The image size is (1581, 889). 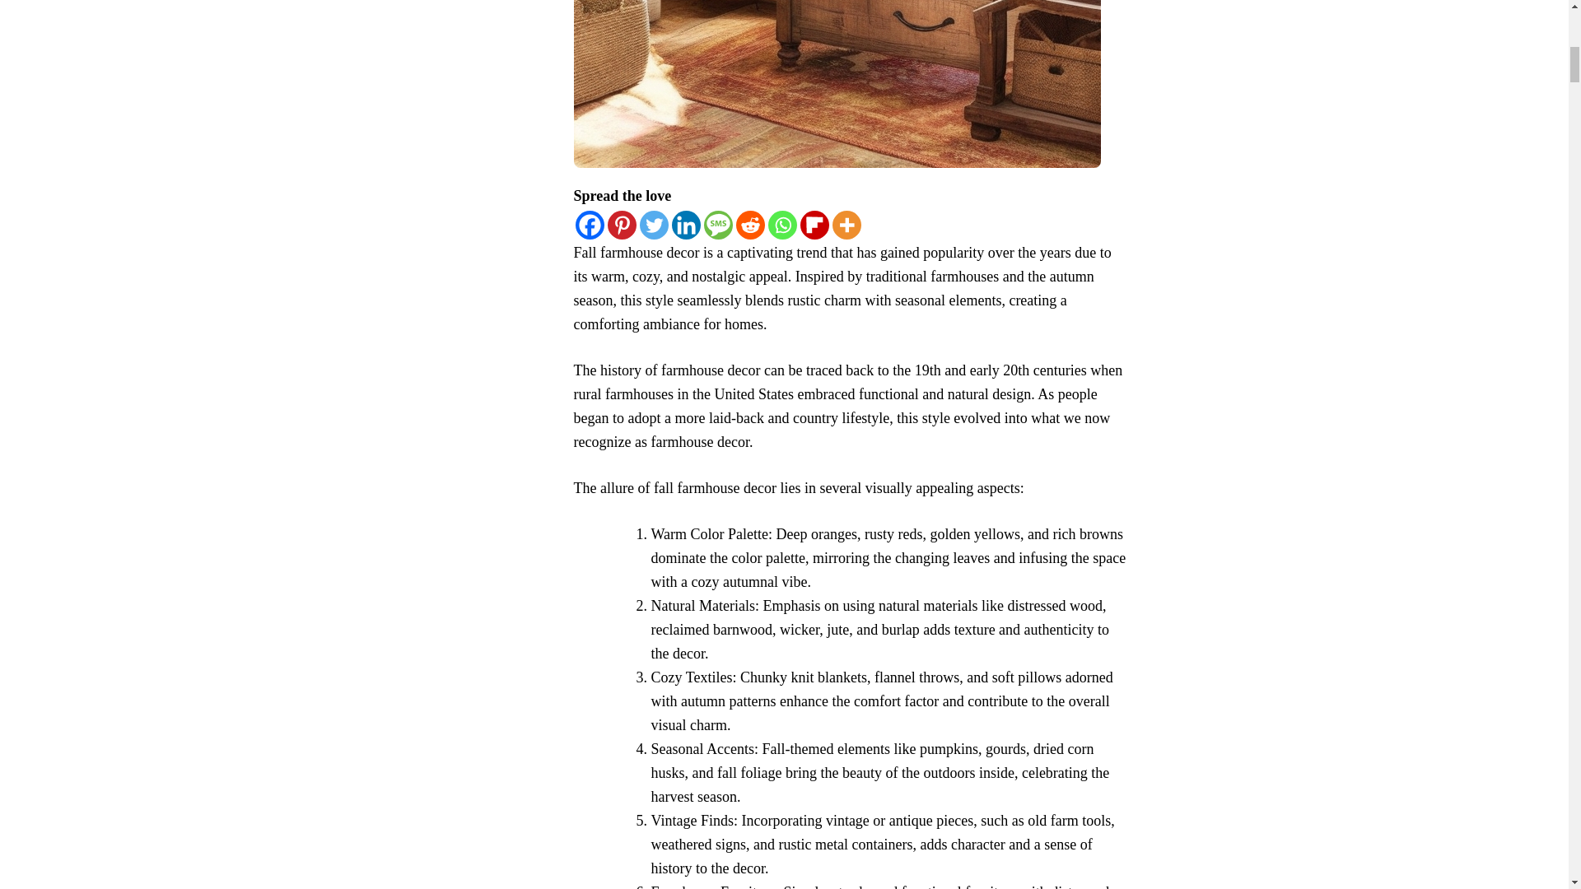 What do you see at coordinates (781, 224) in the screenshot?
I see `Whatsapp` at bounding box center [781, 224].